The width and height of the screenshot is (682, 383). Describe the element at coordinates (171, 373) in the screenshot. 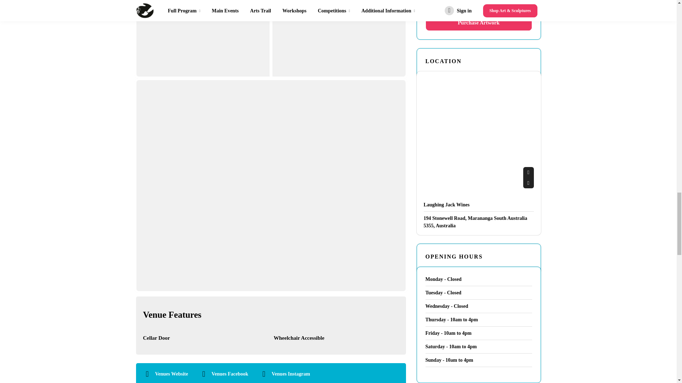

I see `Venues Website` at that location.